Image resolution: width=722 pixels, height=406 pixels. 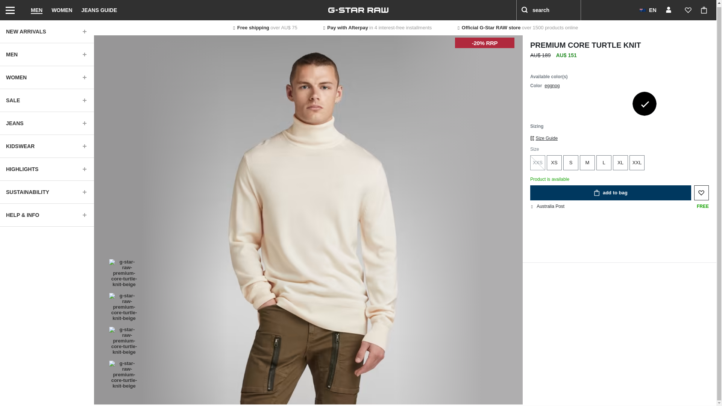 What do you see at coordinates (648, 9) in the screenshot?
I see `EN` at bounding box center [648, 9].